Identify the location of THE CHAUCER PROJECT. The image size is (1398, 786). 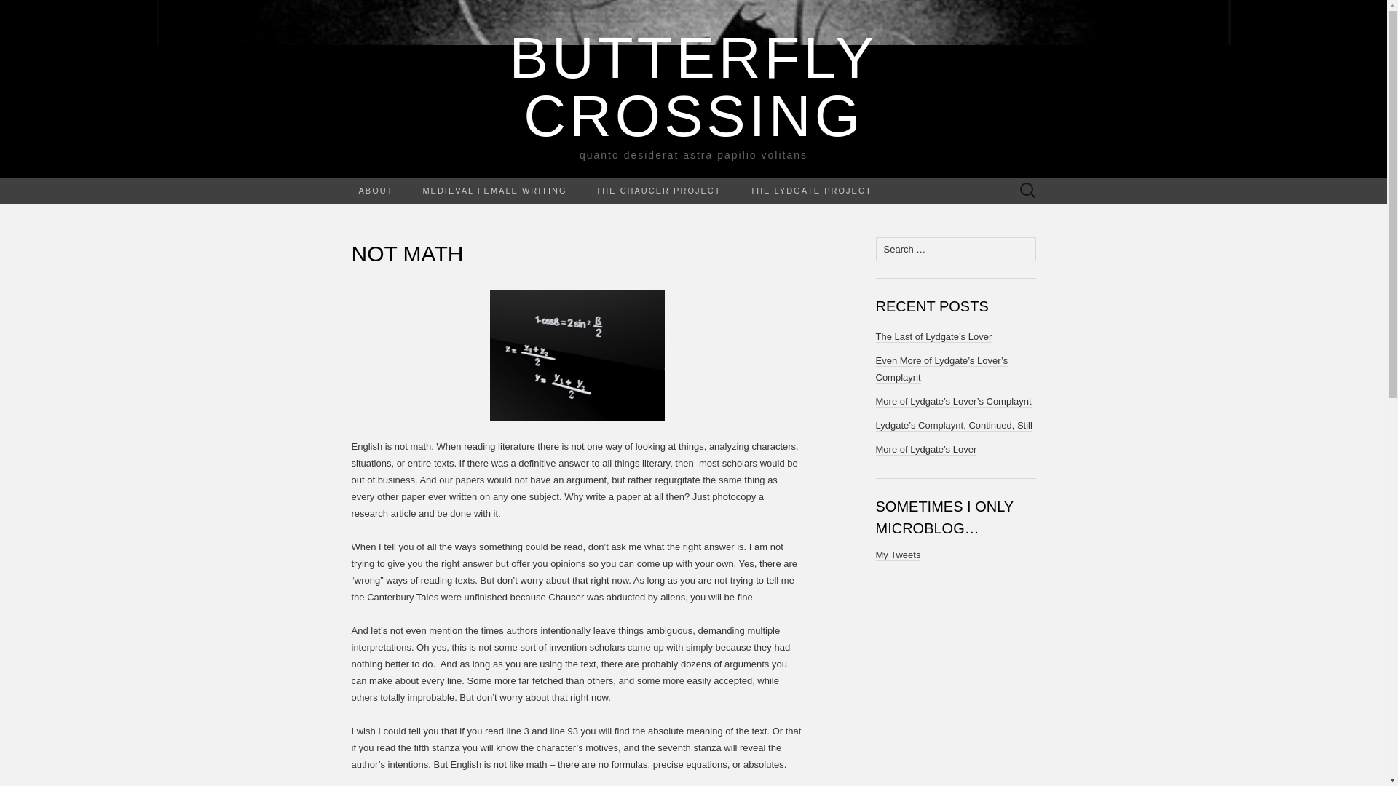
(658, 191).